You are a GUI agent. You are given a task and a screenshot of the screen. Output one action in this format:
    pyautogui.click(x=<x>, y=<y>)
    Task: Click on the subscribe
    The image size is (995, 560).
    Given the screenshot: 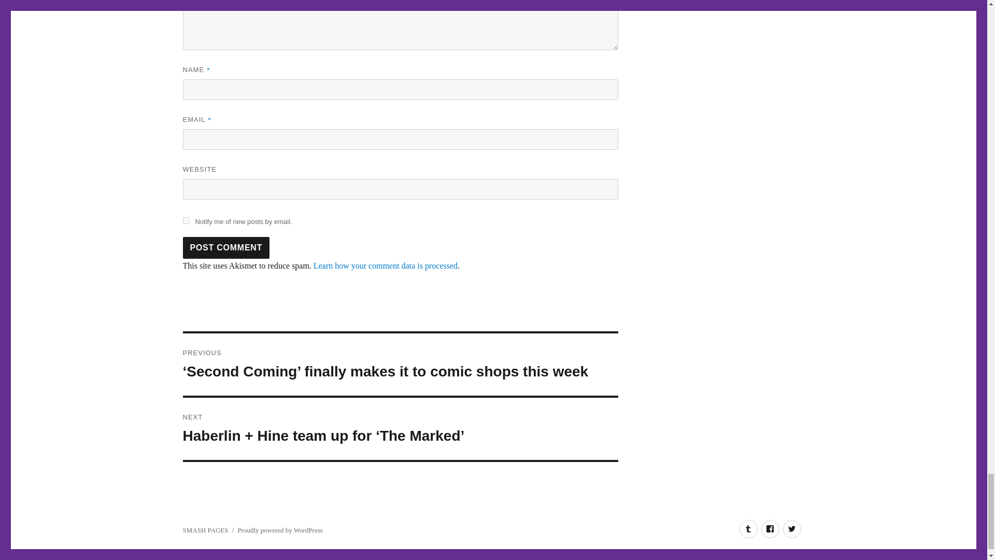 What is the action you would take?
    pyautogui.click(x=186, y=221)
    